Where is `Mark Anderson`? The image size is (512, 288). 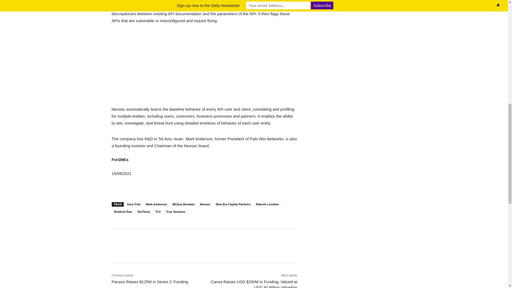
Mark Anderson is located at coordinates (157, 204).